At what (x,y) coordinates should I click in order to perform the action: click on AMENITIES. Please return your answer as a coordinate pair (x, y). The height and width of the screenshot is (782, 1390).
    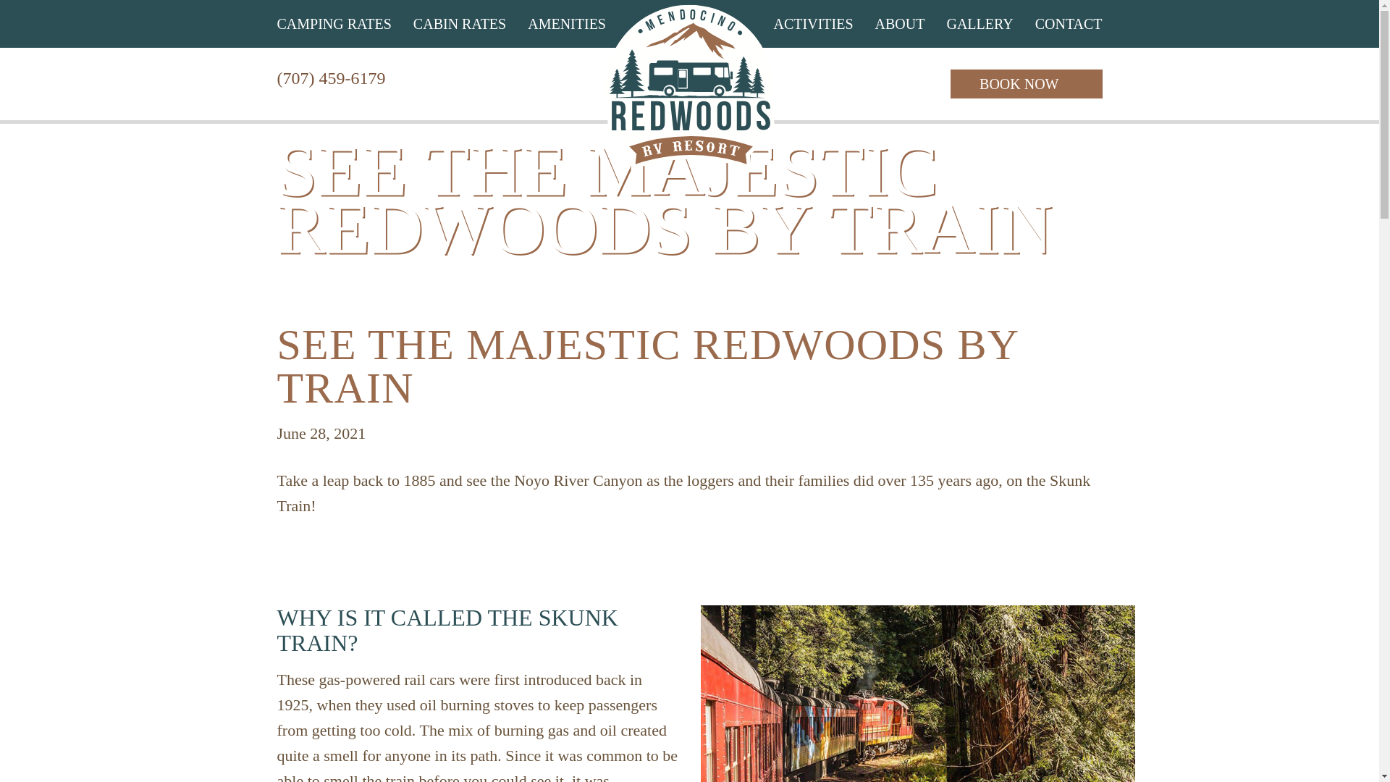
    Looking at the image, I should click on (567, 23).